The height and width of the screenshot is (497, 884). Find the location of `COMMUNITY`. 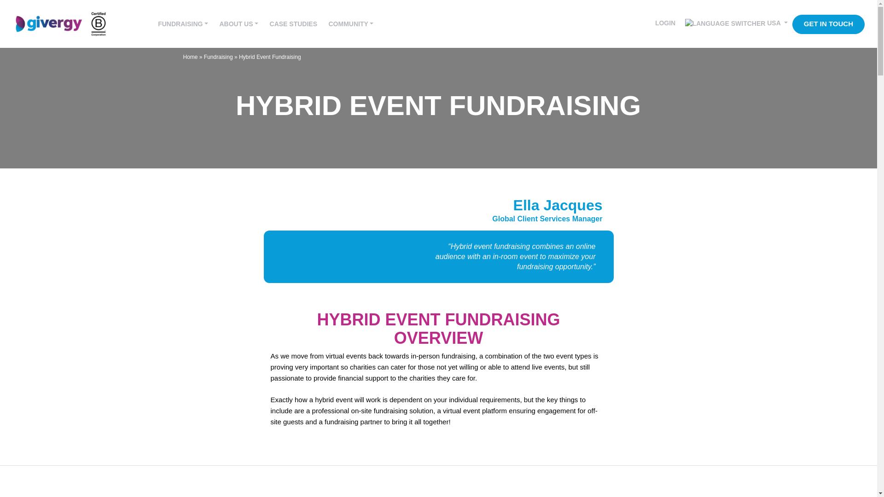

COMMUNITY is located at coordinates (351, 24).